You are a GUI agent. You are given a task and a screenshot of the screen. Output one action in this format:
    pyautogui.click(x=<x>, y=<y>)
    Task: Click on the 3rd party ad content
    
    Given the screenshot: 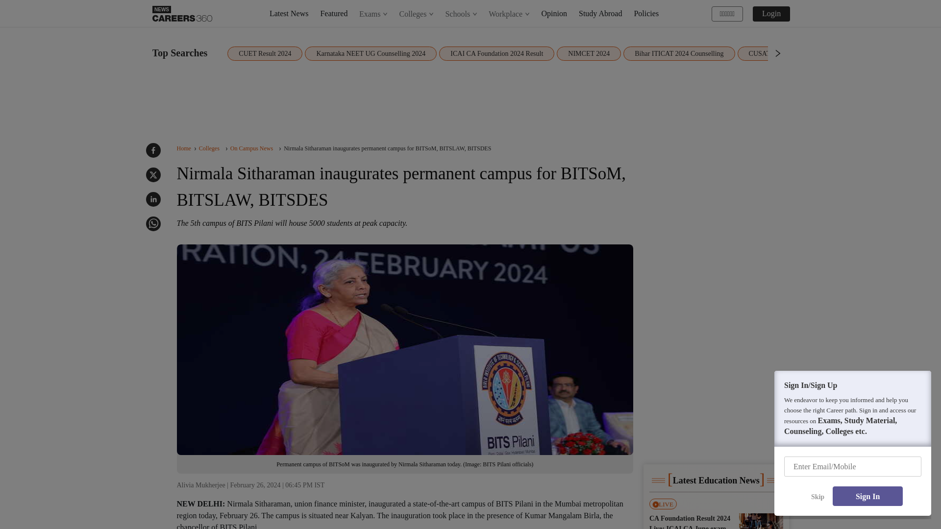 What is the action you would take?
    pyautogui.click(x=716, y=383)
    